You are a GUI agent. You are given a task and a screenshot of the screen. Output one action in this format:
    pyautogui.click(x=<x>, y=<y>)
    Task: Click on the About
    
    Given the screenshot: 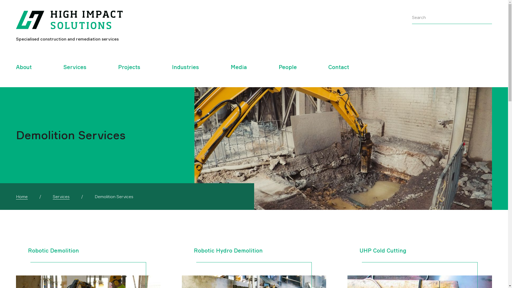 What is the action you would take?
    pyautogui.click(x=24, y=67)
    